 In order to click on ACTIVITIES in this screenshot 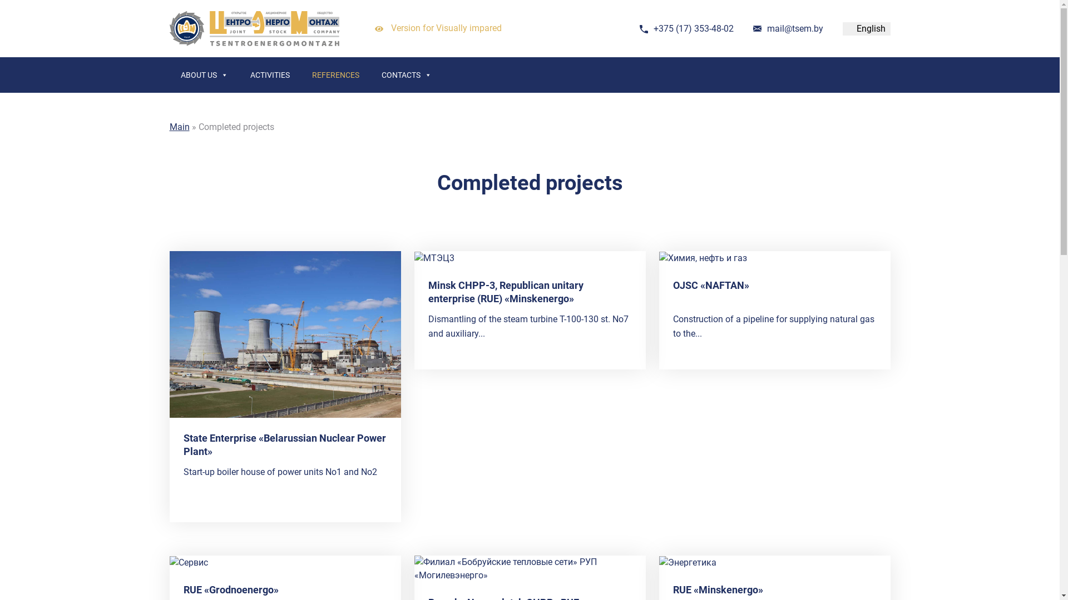, I will do `click(270, 75)`.